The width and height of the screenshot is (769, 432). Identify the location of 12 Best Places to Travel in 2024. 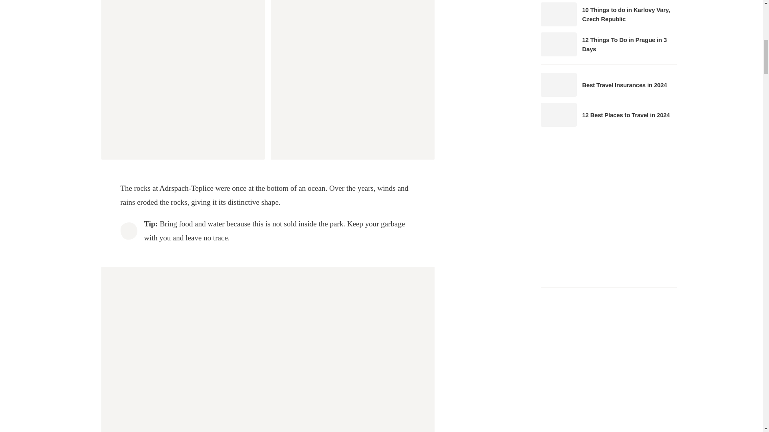
(608, 114).